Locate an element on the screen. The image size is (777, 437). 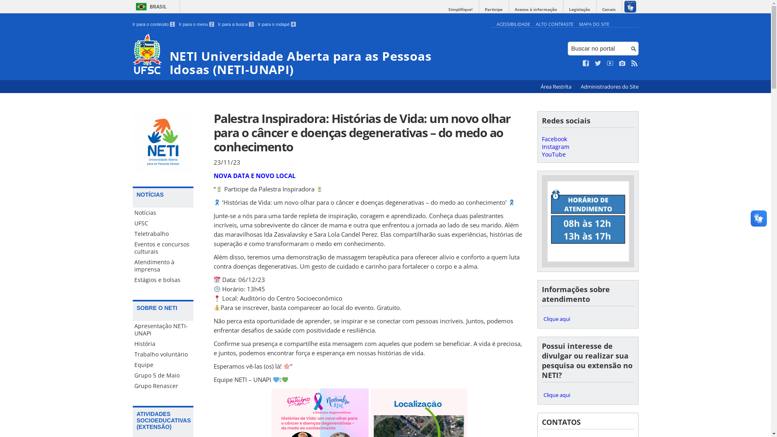
Ir para a busca 3 is located at coordinates (236, 24).